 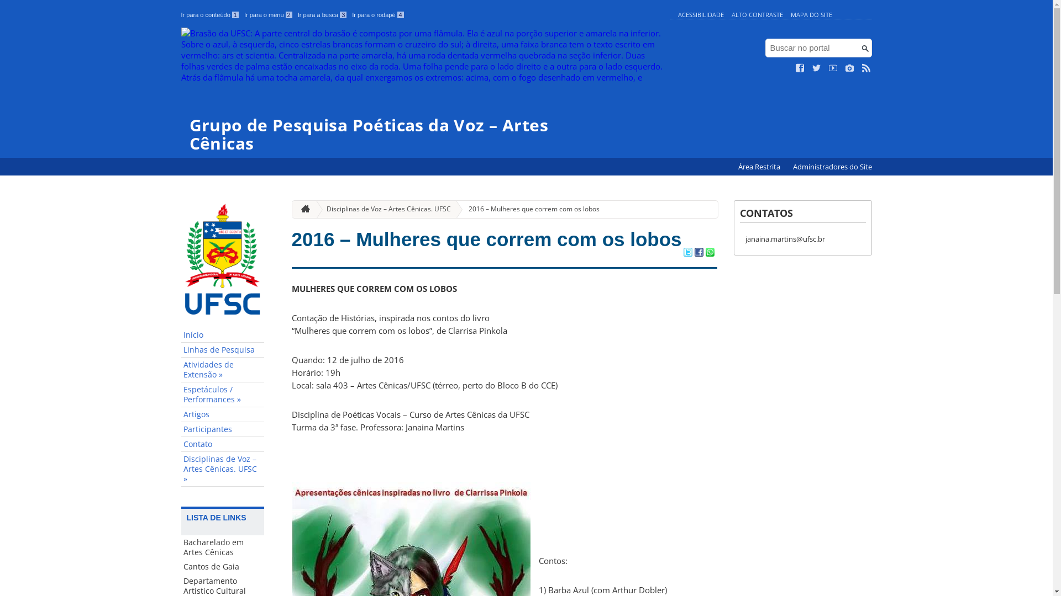 What do you see at coordinates (850, 68) in the screenshot?
I see `Veja no Instagram` at bounding box center [850, 68].